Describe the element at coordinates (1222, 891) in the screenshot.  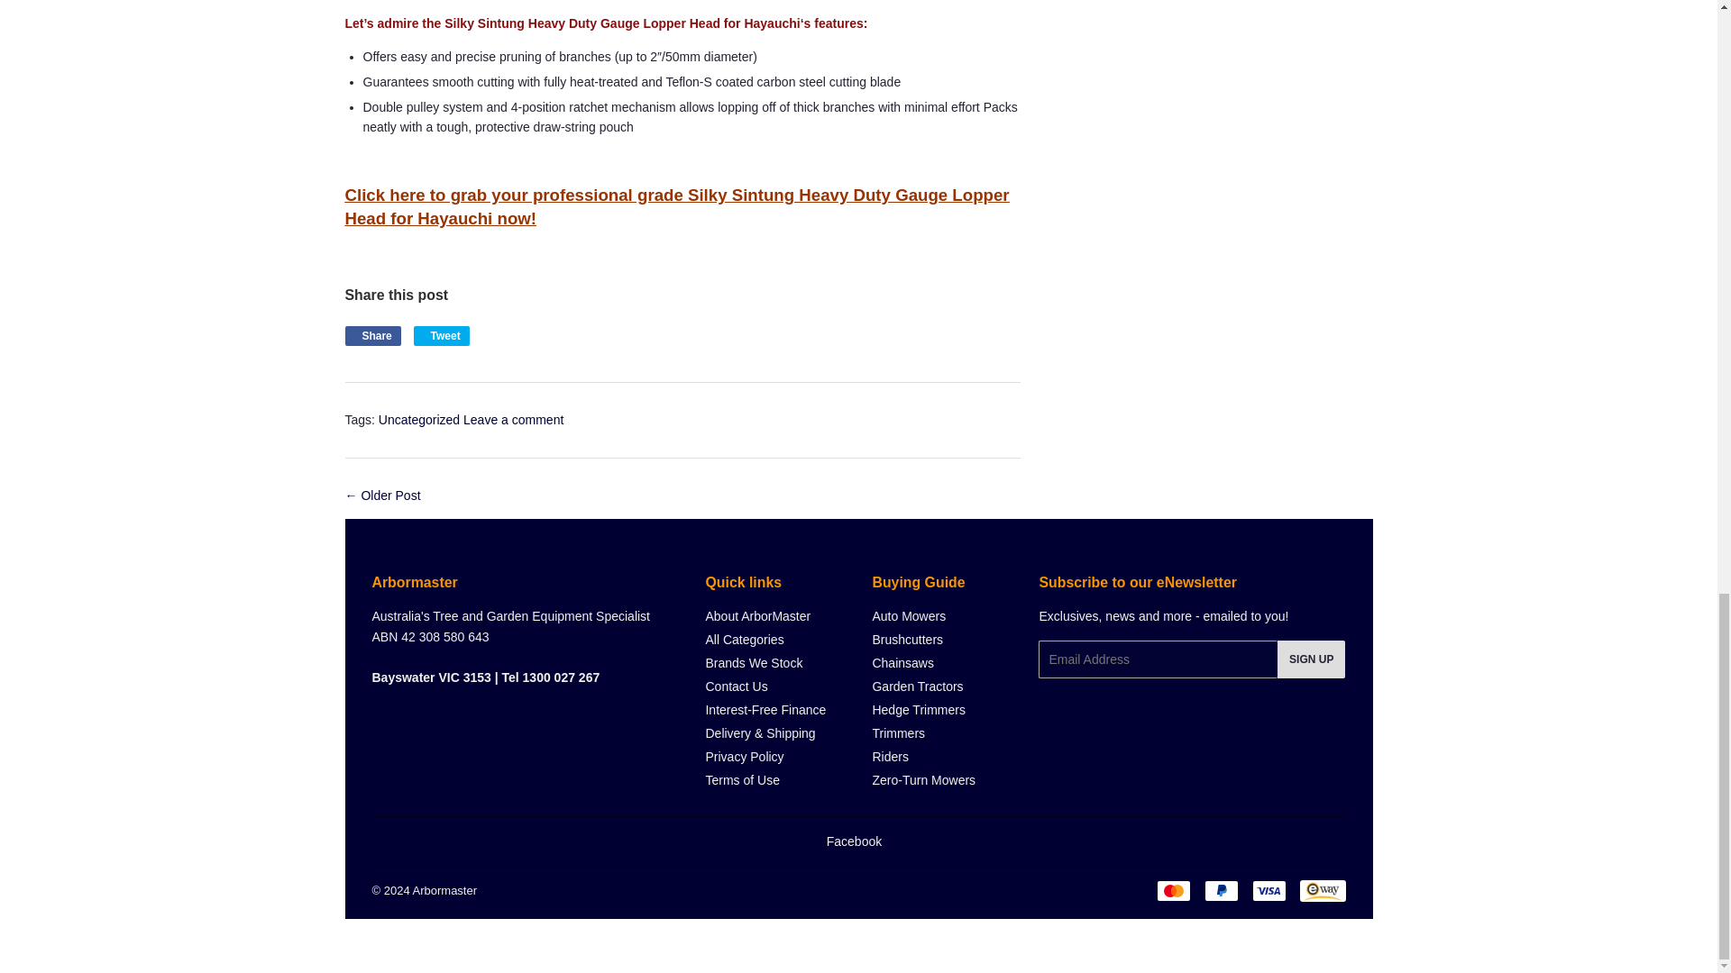
I see `PayPal` at that location.